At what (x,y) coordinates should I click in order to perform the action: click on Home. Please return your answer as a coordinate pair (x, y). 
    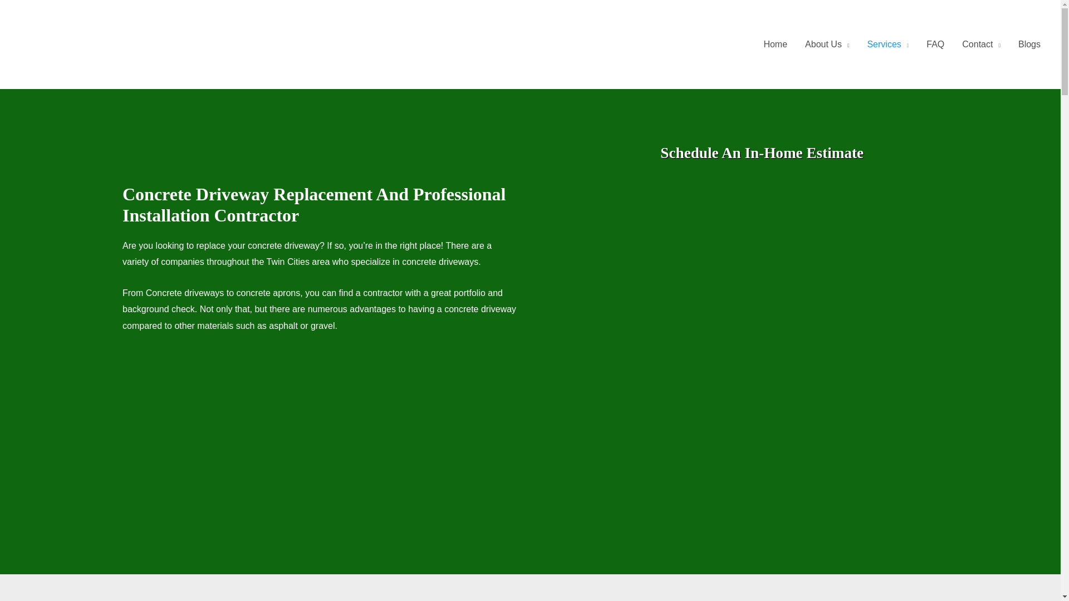
    Looking at the image, I should click on (775, 45).